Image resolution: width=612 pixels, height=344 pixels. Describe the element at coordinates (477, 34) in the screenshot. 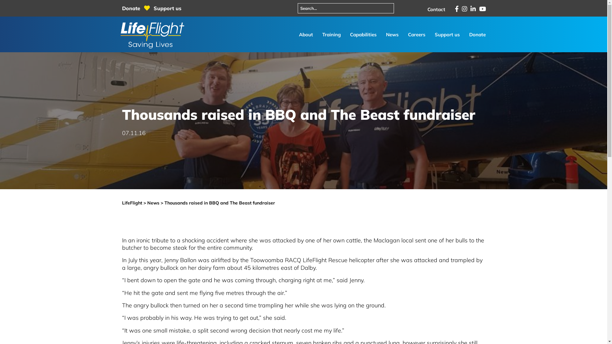

I see `Donate` at that location.